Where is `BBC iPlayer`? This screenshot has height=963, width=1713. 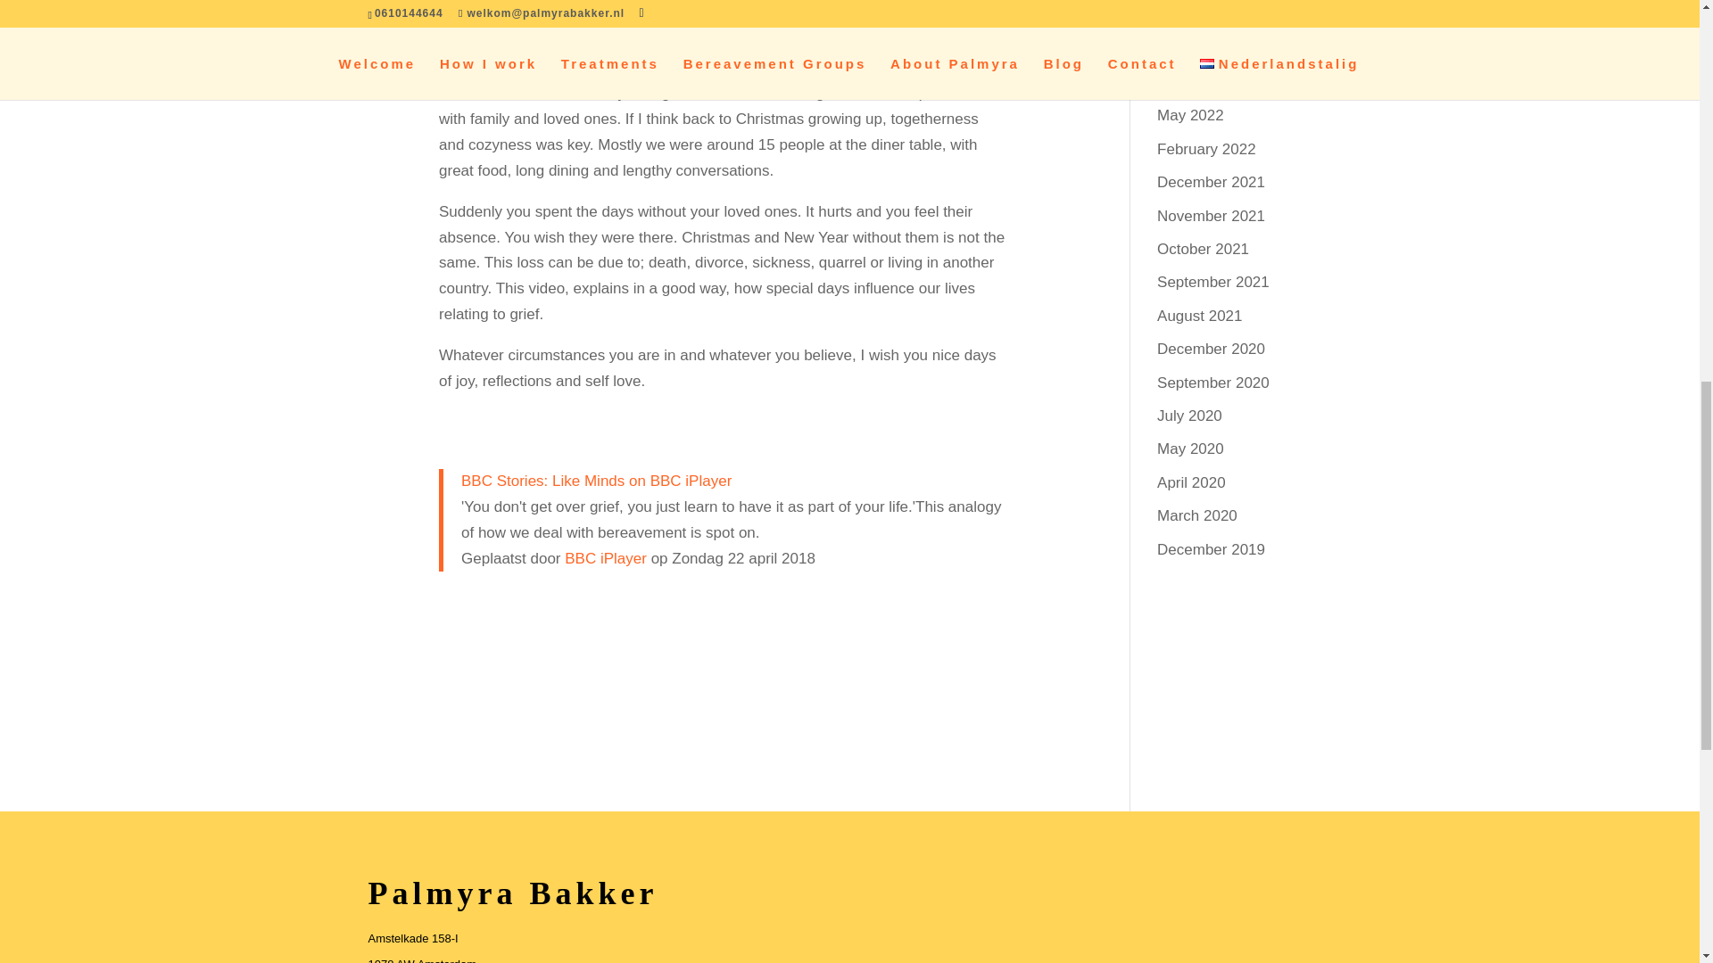
BBC iPlayer is located at coordinates (606, 557).